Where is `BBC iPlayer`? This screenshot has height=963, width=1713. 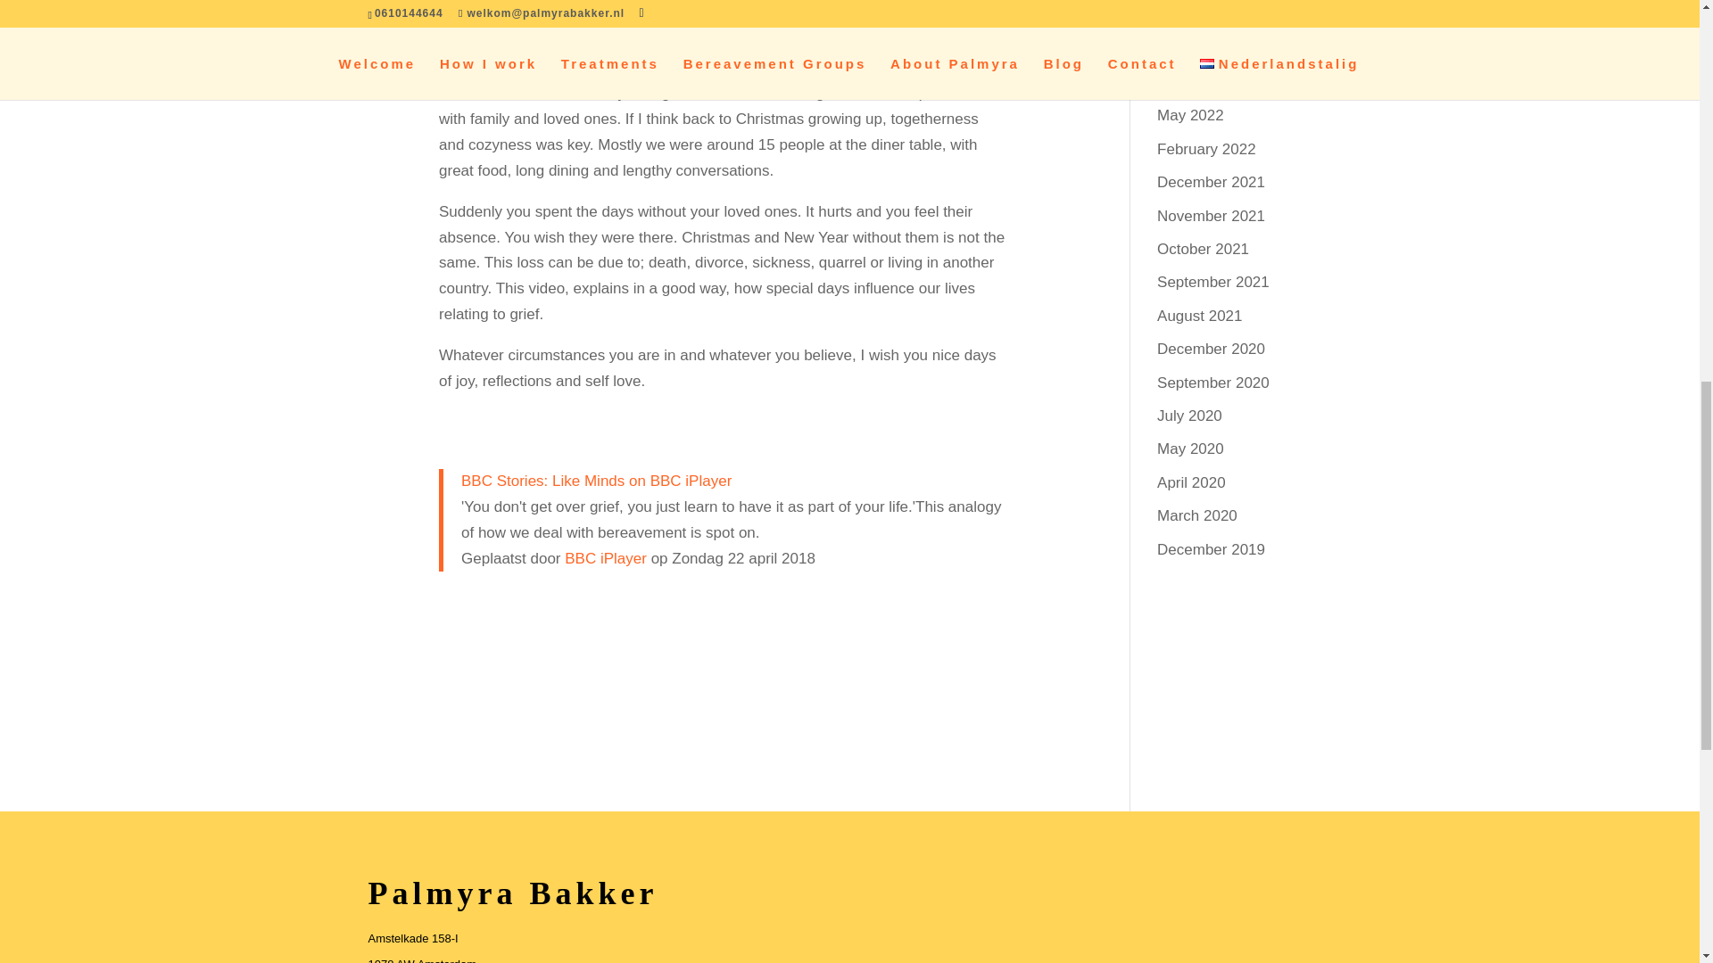
BBC iPlayer is located at coordinates (606, 557).